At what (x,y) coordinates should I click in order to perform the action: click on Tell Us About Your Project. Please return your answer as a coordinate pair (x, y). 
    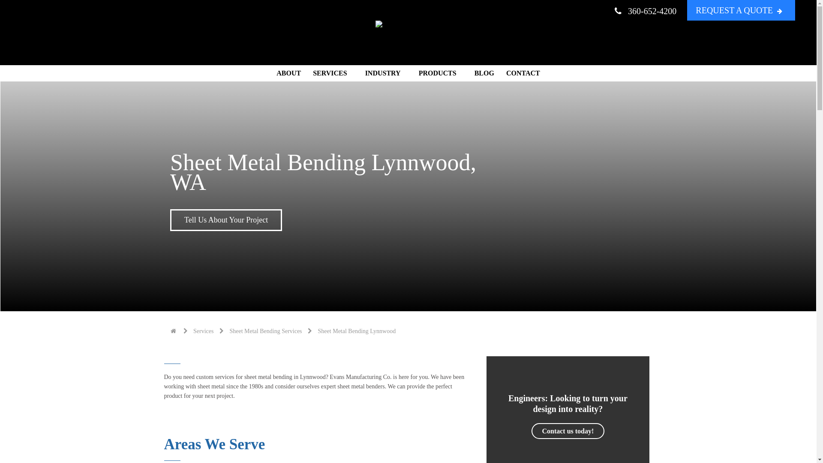
    Looking at the image, I should click on (226, 220).